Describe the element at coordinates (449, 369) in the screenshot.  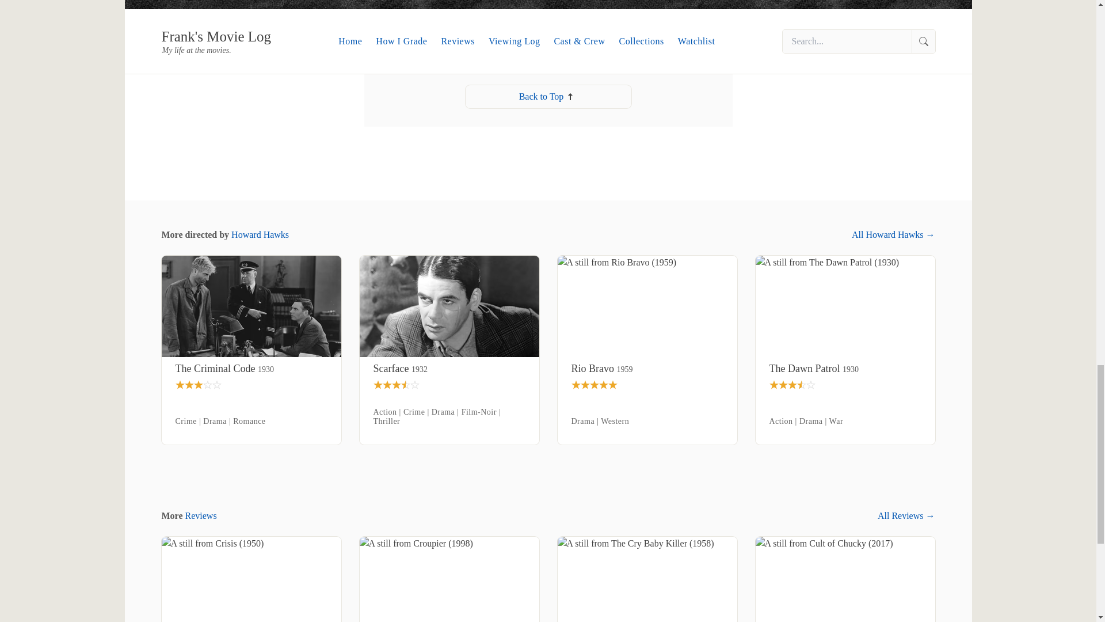
I see `Scarface 1932` at that location.